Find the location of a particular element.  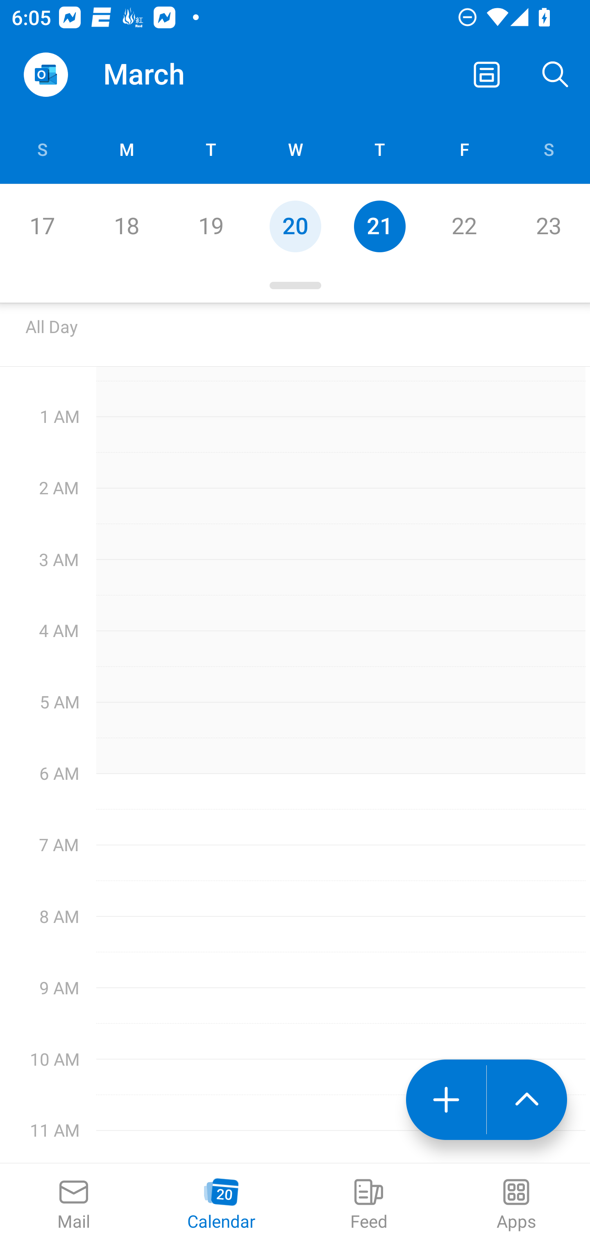

17 Sunday, March 17 is located at coordinates (42, 226).